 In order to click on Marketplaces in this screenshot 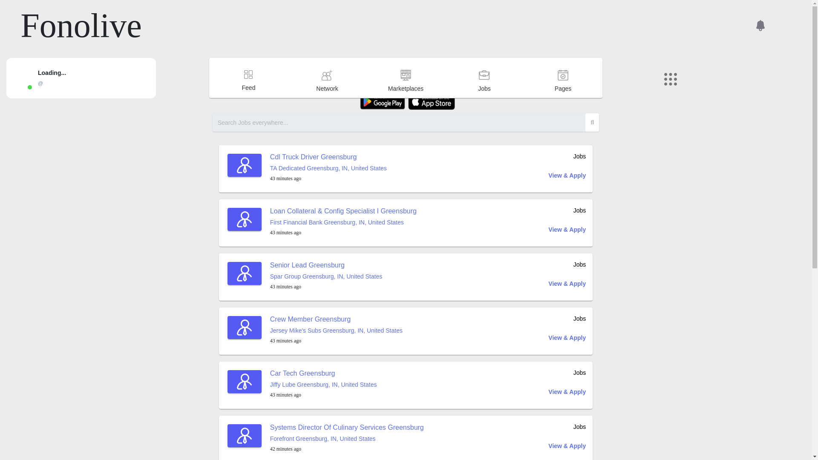, I will do `click(406, 97)`.